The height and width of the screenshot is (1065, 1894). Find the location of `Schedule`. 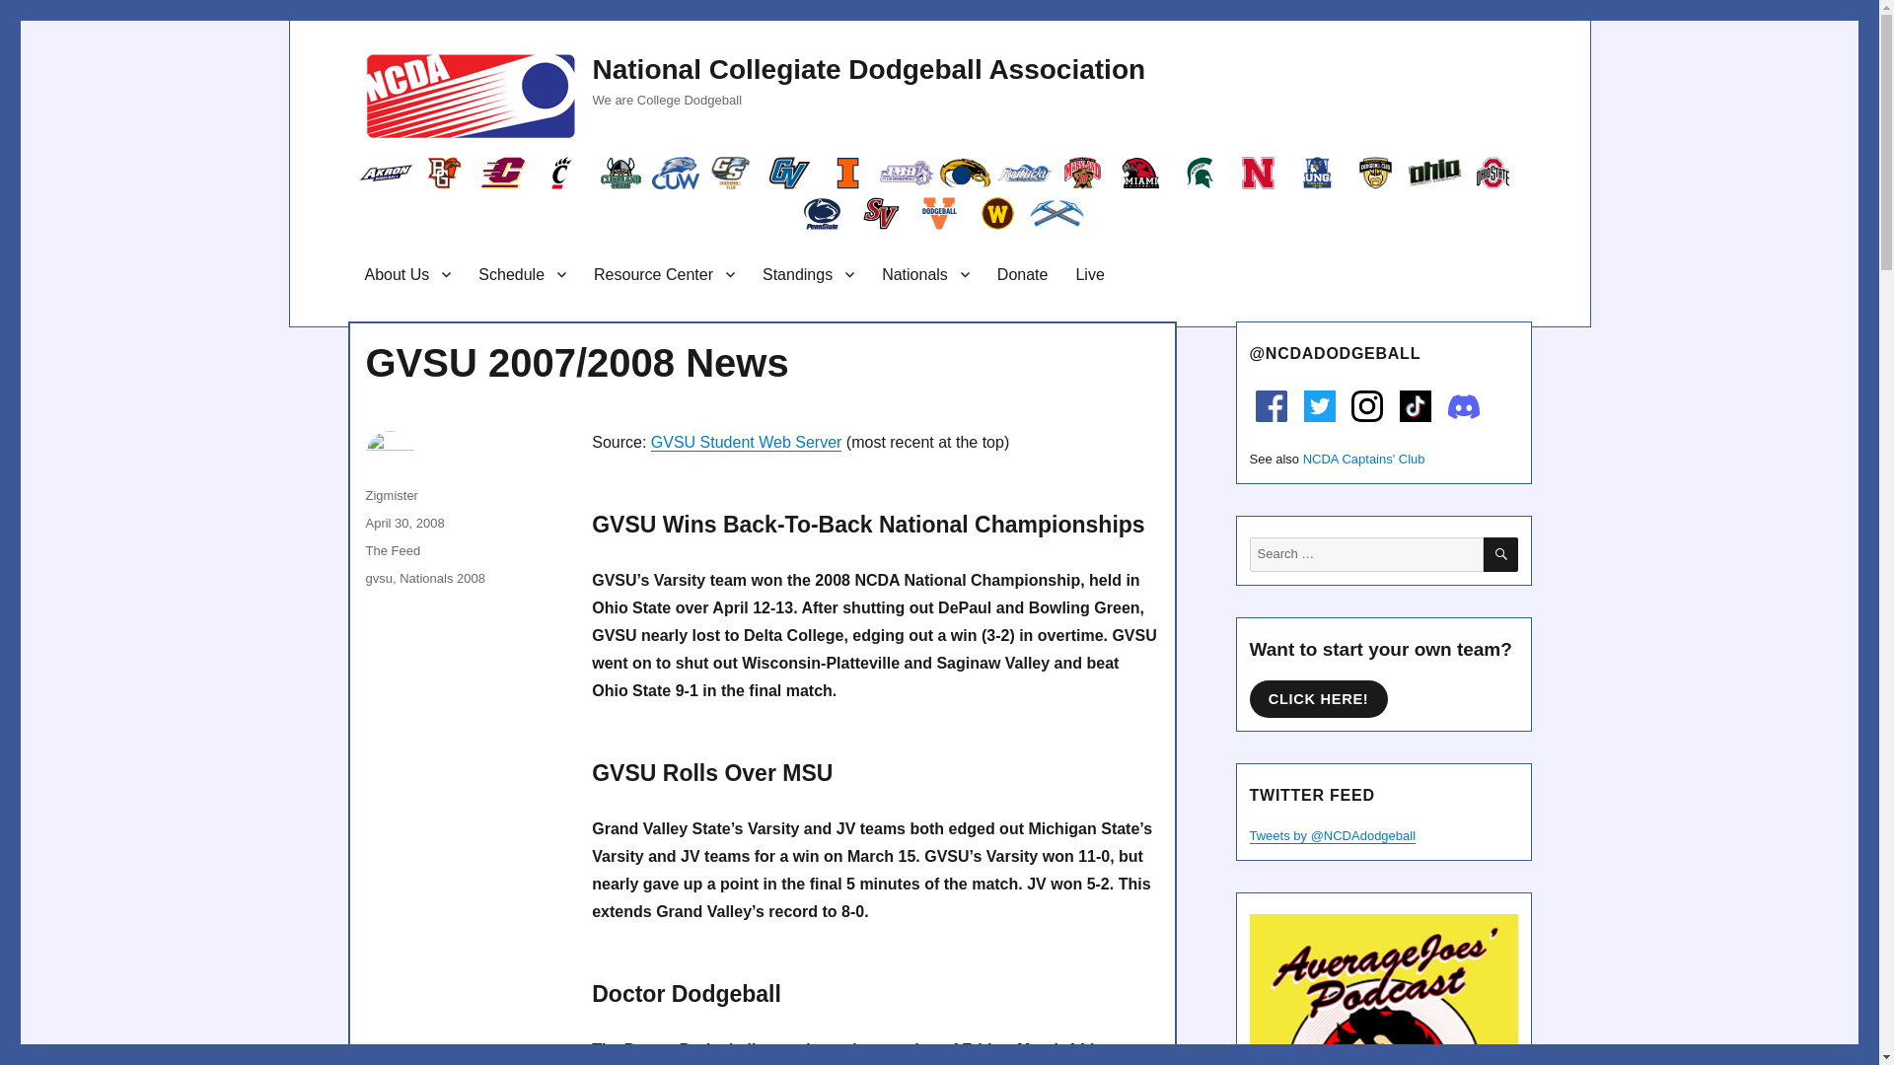

Schedule is located at coordinates (521, 274).